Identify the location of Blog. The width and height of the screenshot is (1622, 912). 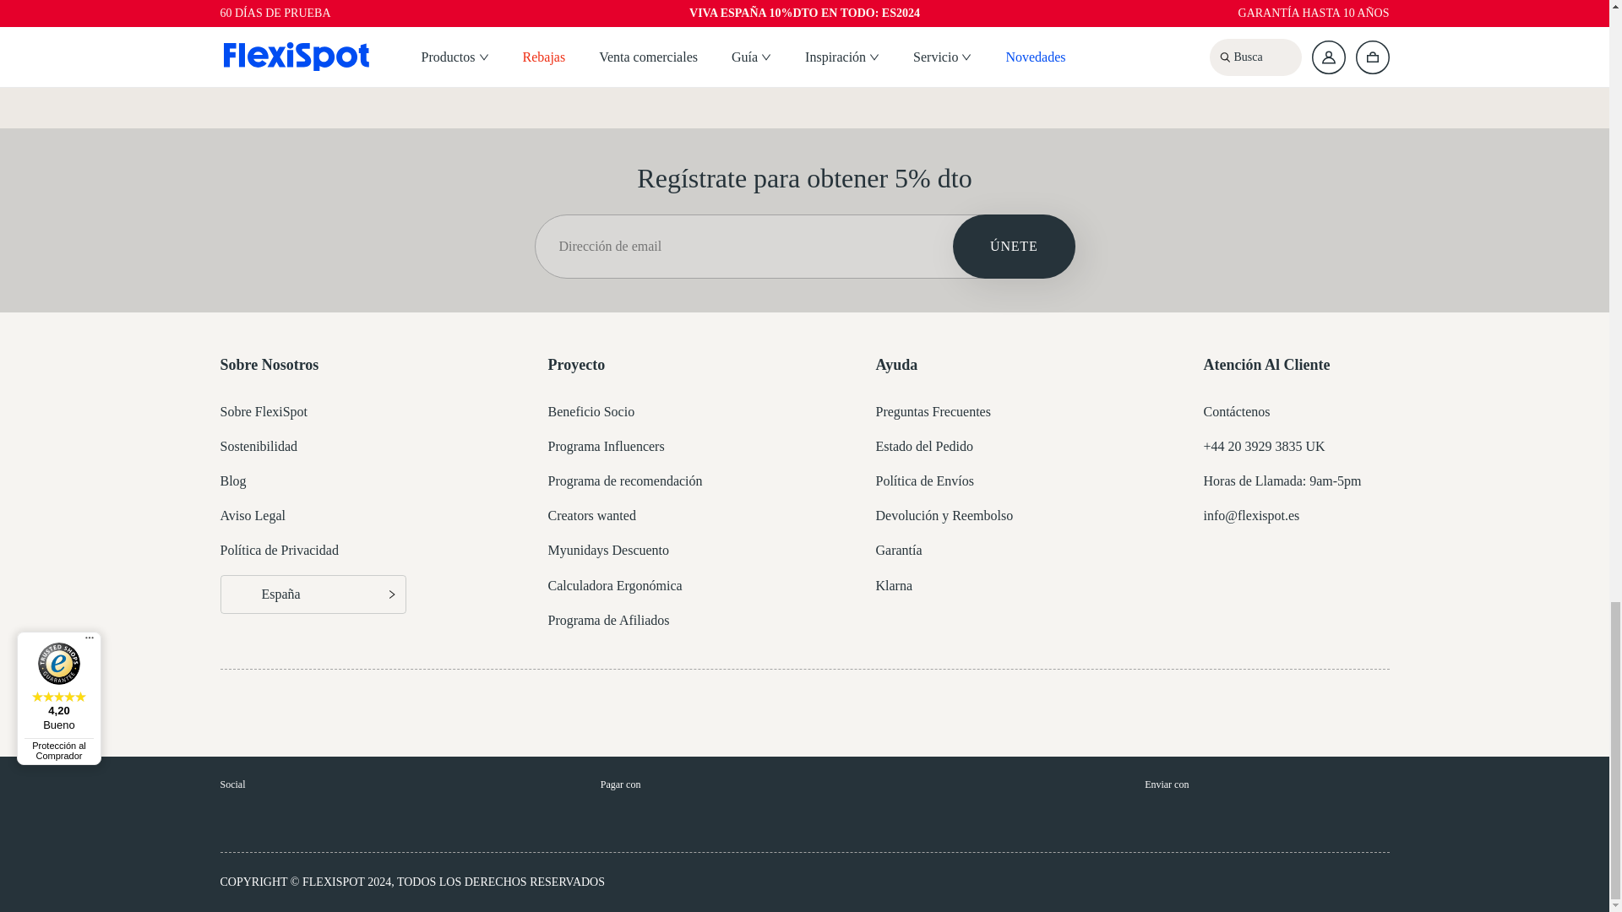
(232, 480).